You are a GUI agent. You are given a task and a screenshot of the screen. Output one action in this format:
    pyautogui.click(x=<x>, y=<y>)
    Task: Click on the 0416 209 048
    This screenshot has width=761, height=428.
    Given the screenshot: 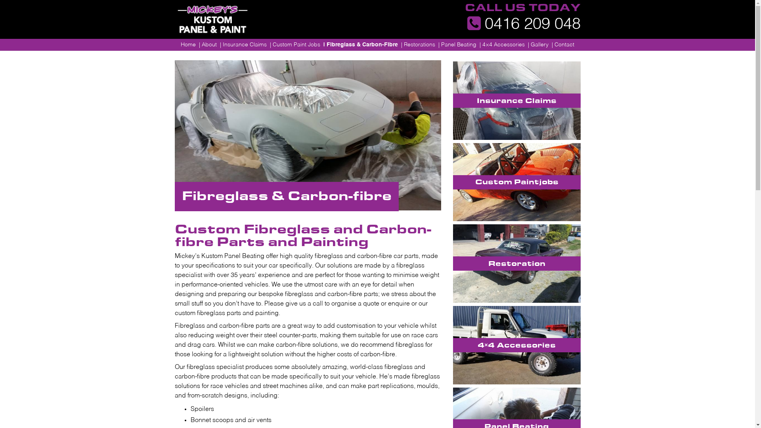 What is the action you would take?
    pyautogui.click(x=524, y=25)
    